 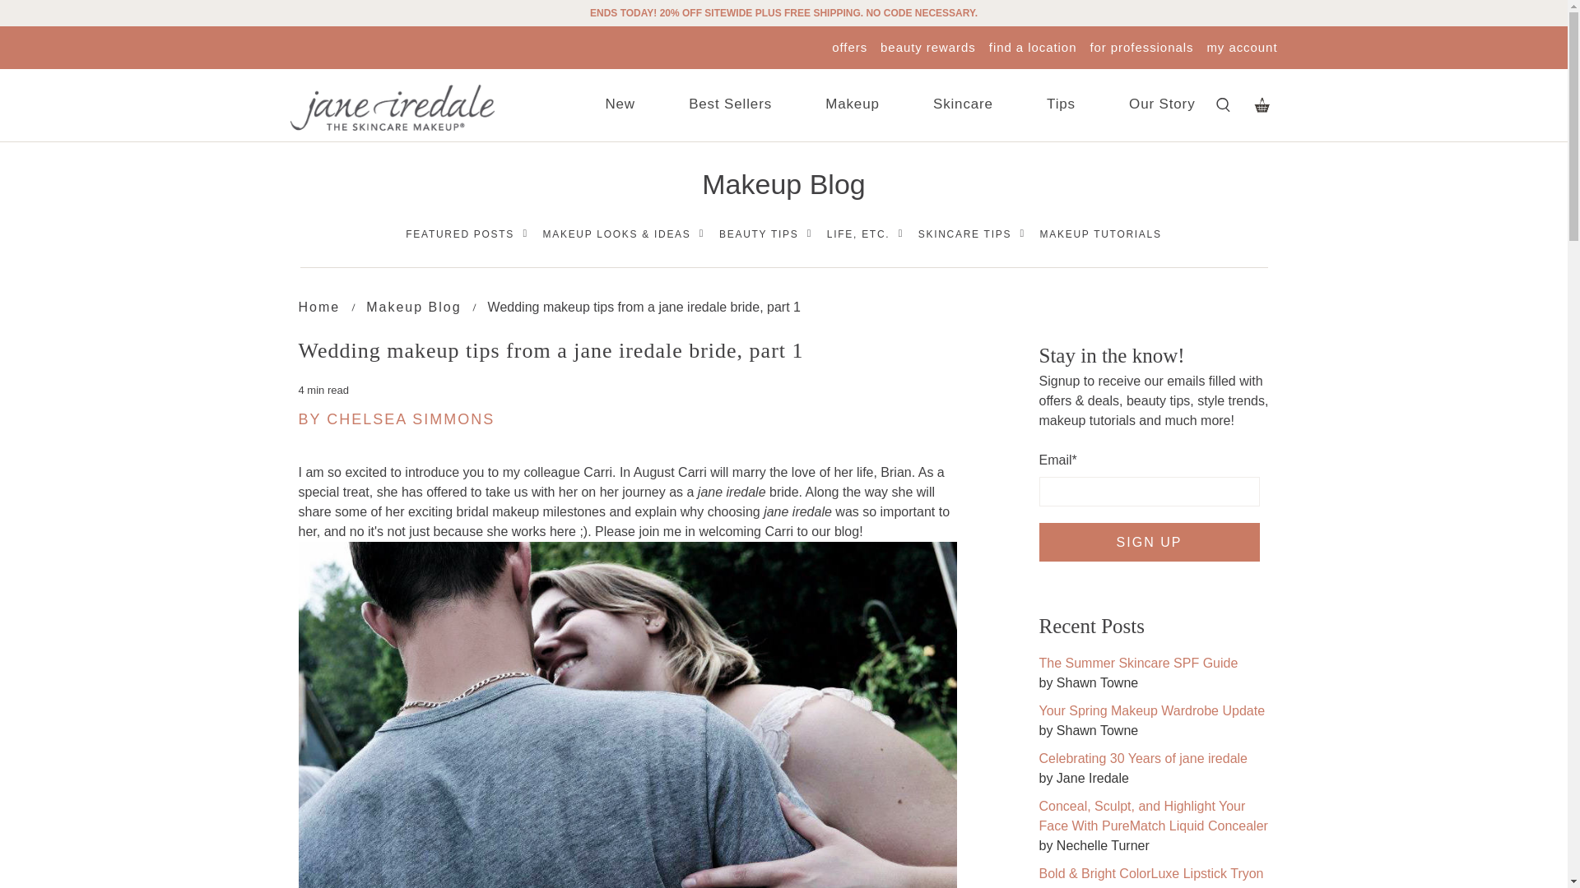 I want to click on Makeup Blog, so click(x=413, y=308).